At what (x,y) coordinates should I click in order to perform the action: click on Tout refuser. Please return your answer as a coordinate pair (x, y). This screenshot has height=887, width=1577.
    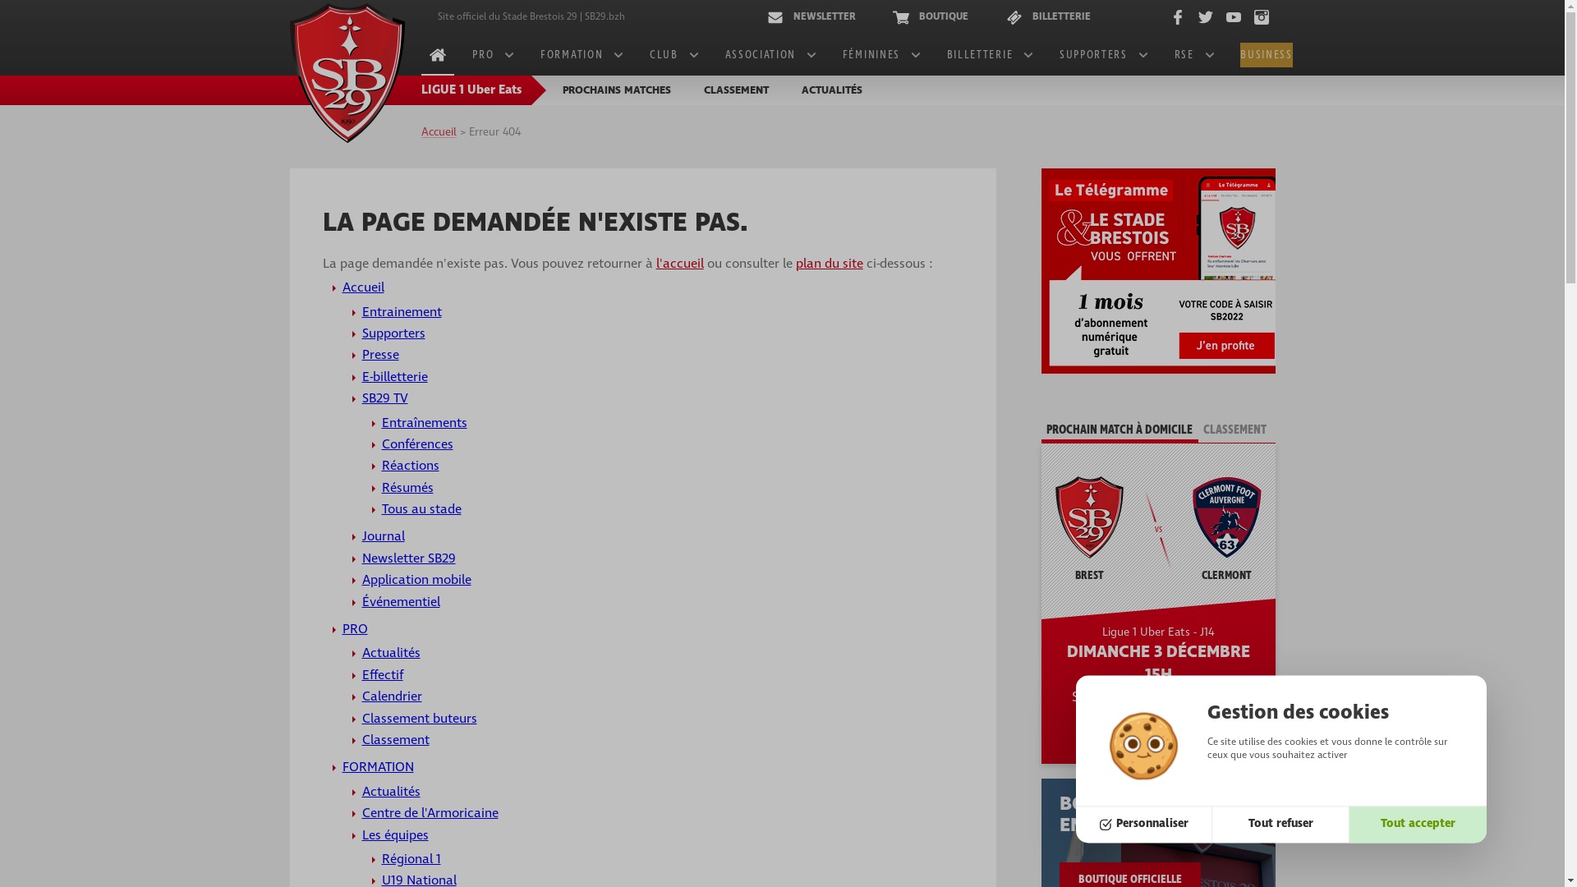
    Looking at the image, I should click on (1281, 825).